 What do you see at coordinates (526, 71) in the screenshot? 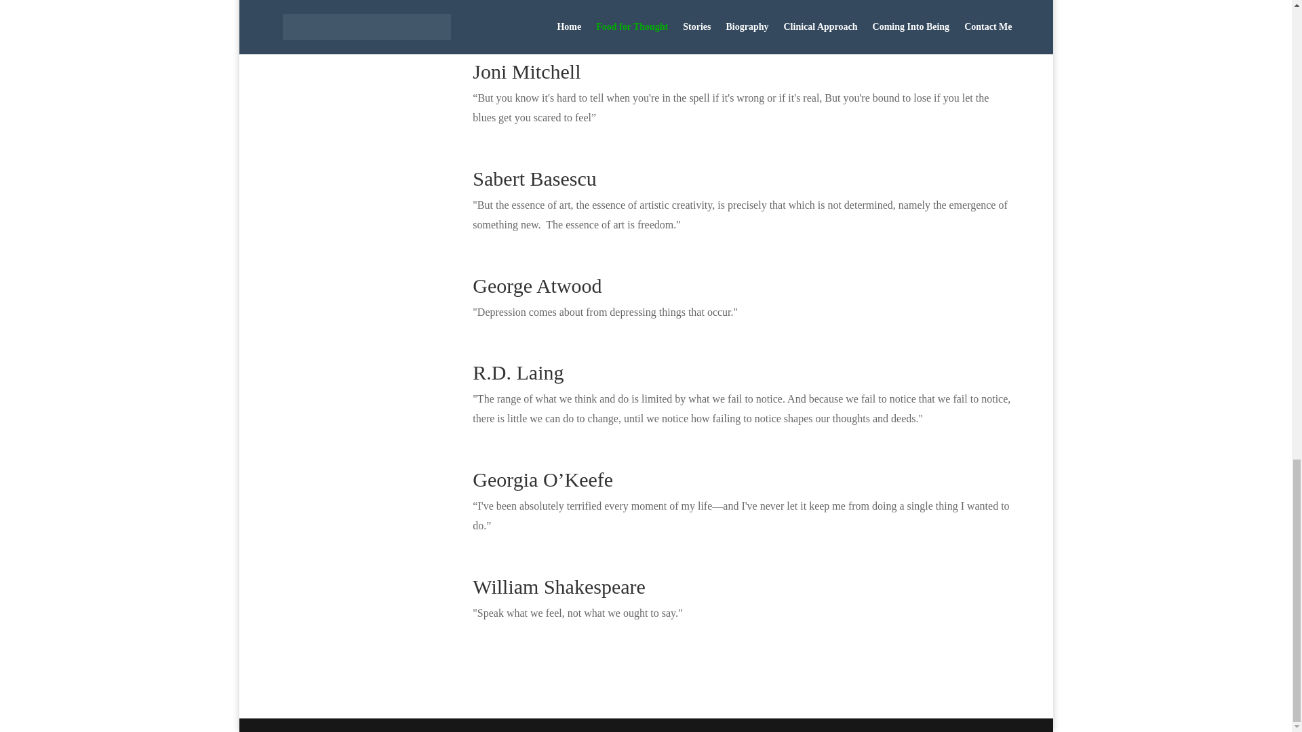
I see `Joni Mitchell` at bounding box center [526, 71].